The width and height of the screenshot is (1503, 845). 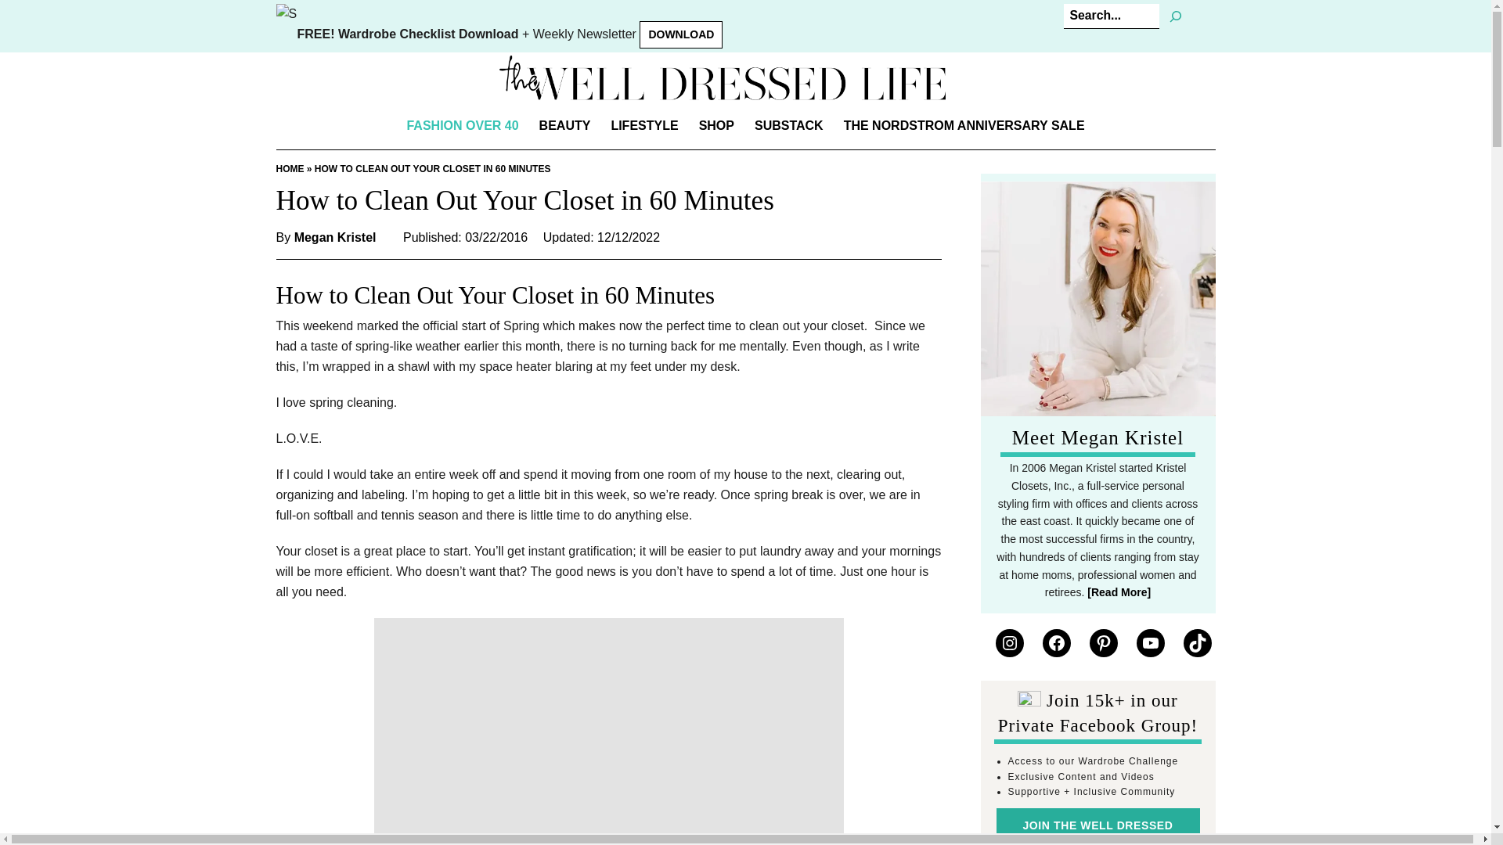 What do you see at coordinates (289, 169) in the screenshot?
I see `HOME` at bounding box center [289, 169].